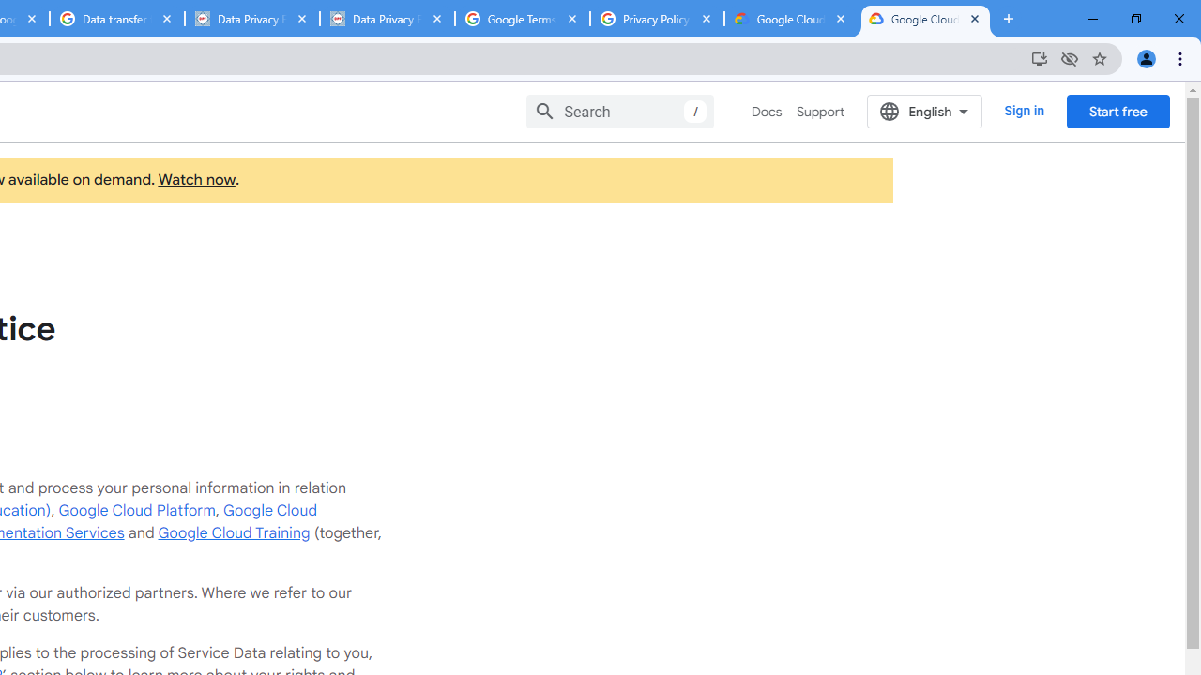 The image size is (1201, 675). What do you see at coordinates (1117, 111) in the screenshot?
I see `Start free` at bounding box center [1117, 111].